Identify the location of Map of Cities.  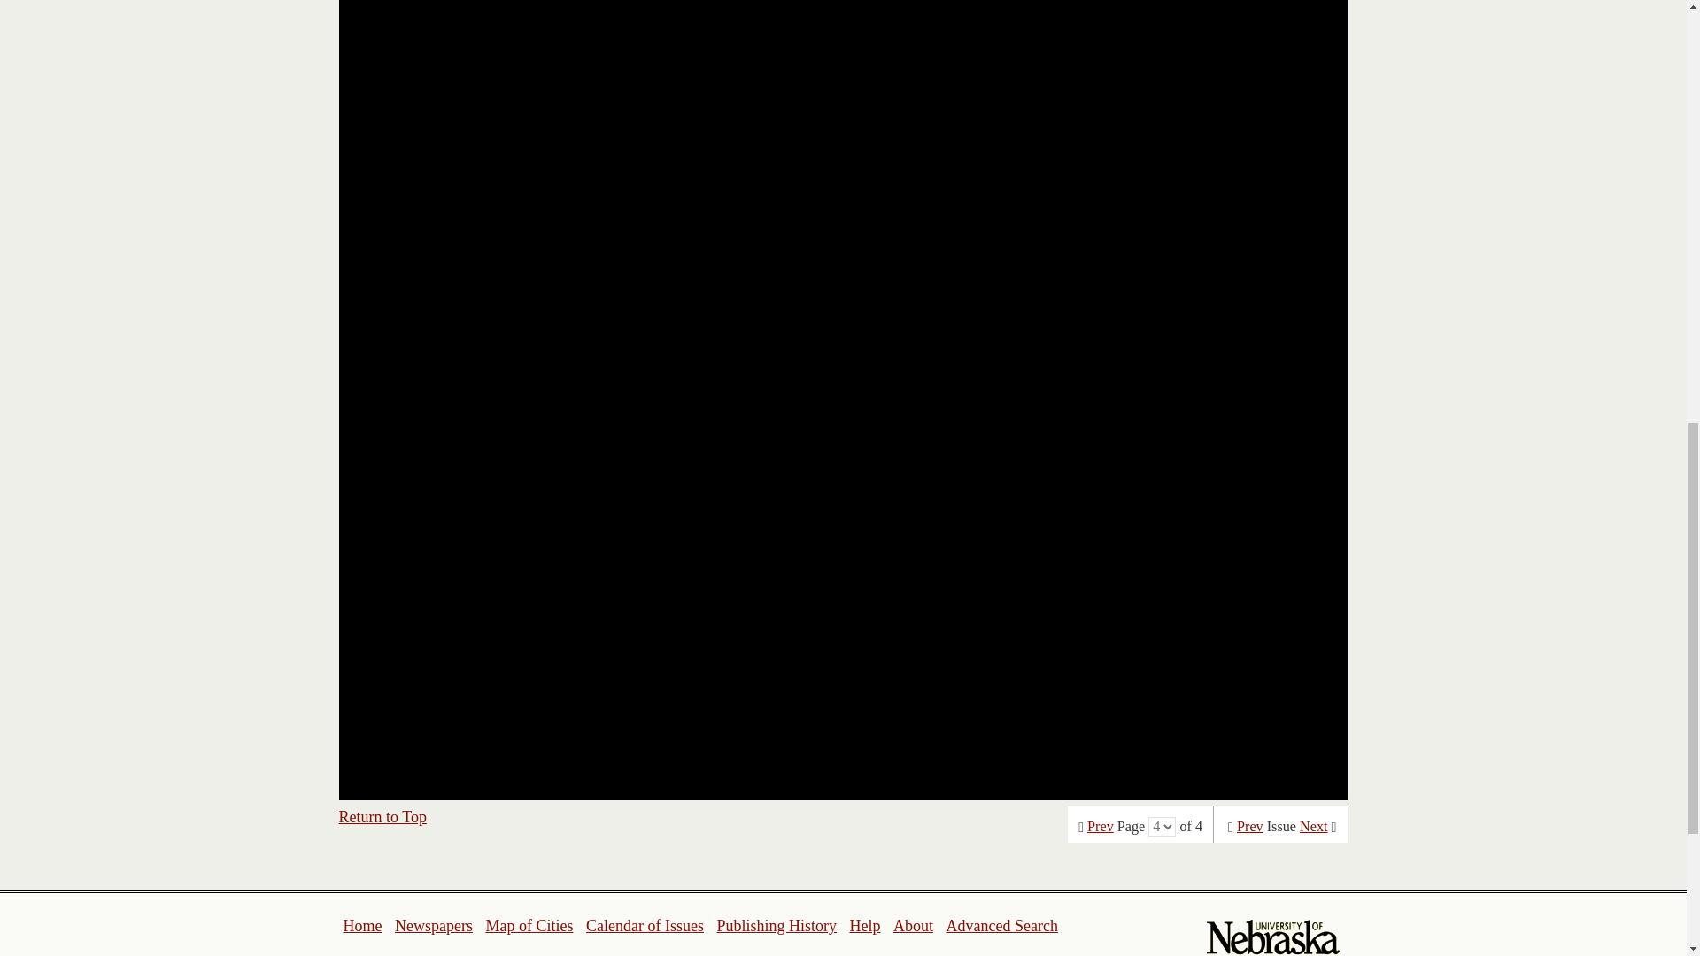
(529, 926).